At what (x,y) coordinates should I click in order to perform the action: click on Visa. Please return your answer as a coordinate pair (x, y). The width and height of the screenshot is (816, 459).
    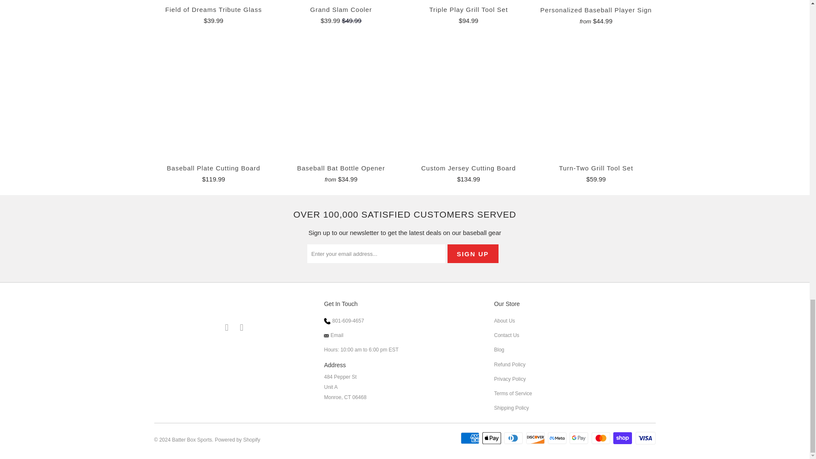
    Looking at the image, I should click on (645, 438).